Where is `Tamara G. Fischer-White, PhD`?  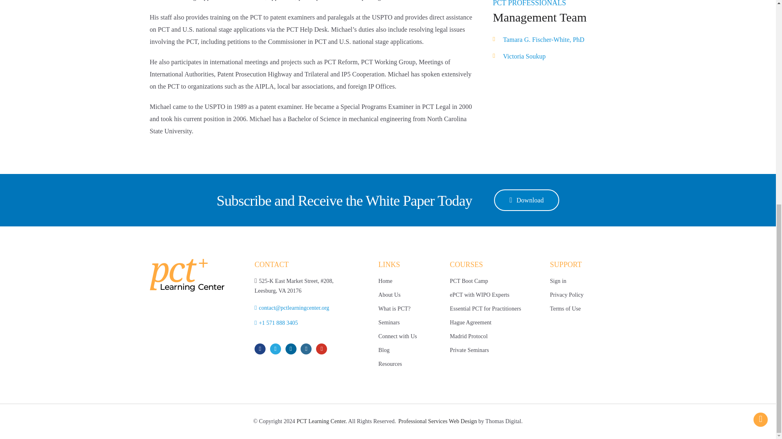
Tamara G. Fischer-White, PhD is located at coordinates (559, 40).